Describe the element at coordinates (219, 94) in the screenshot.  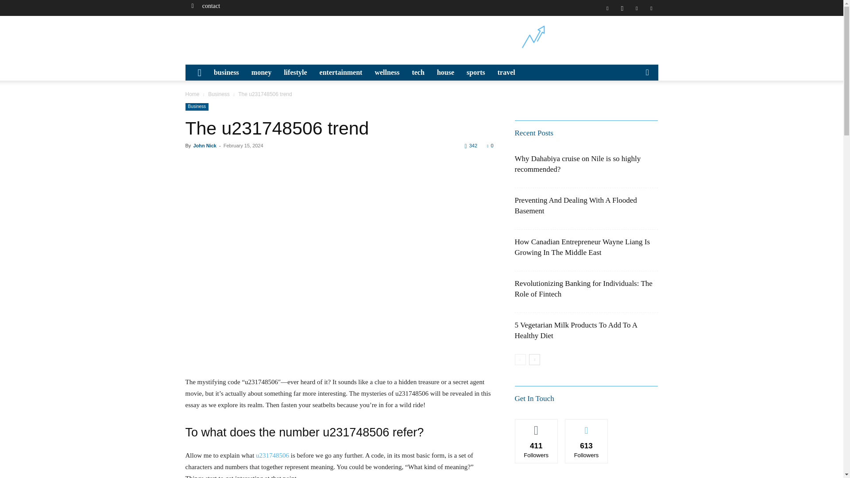
I see `View all posts in Business` at that location.